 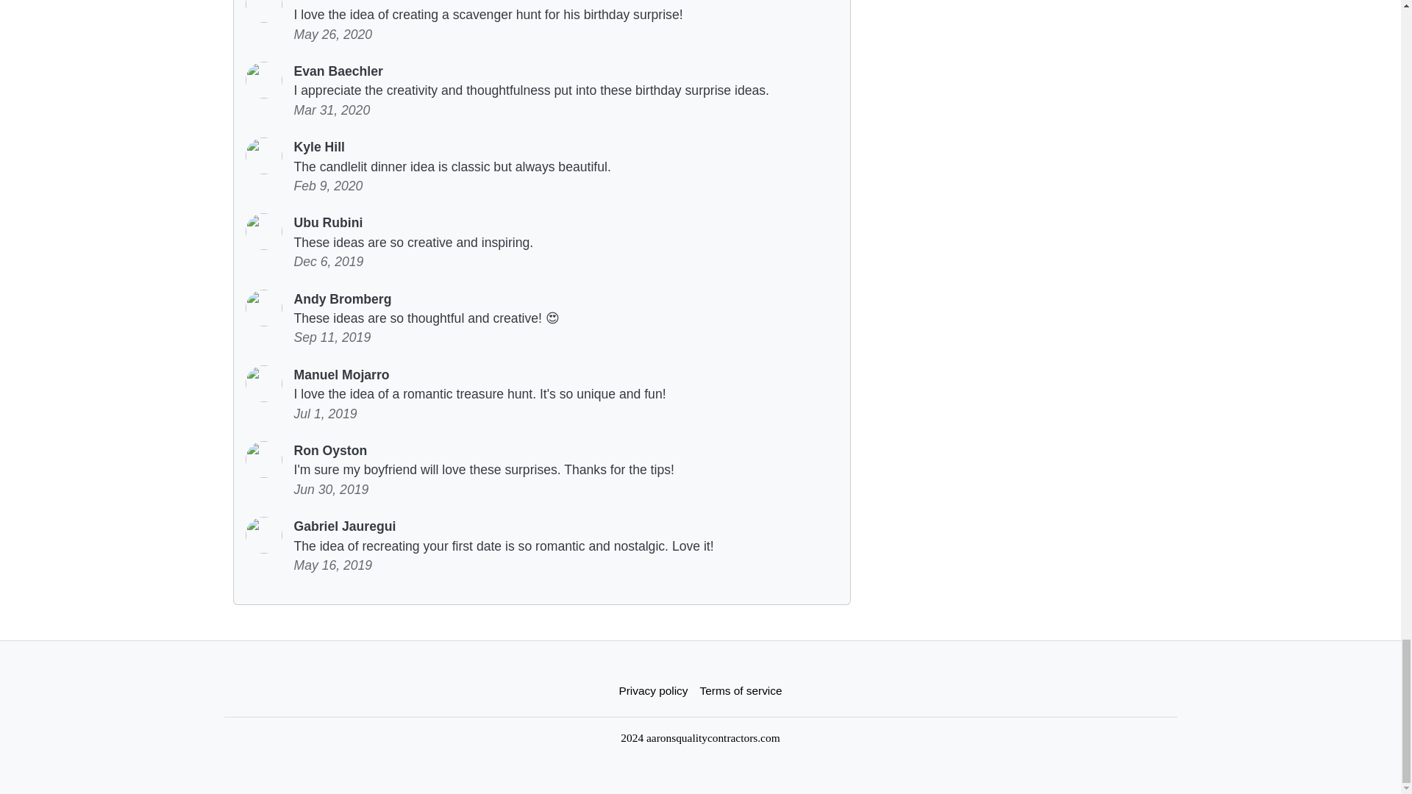 I want to click on Terms of service, so click(x=741, y=691).